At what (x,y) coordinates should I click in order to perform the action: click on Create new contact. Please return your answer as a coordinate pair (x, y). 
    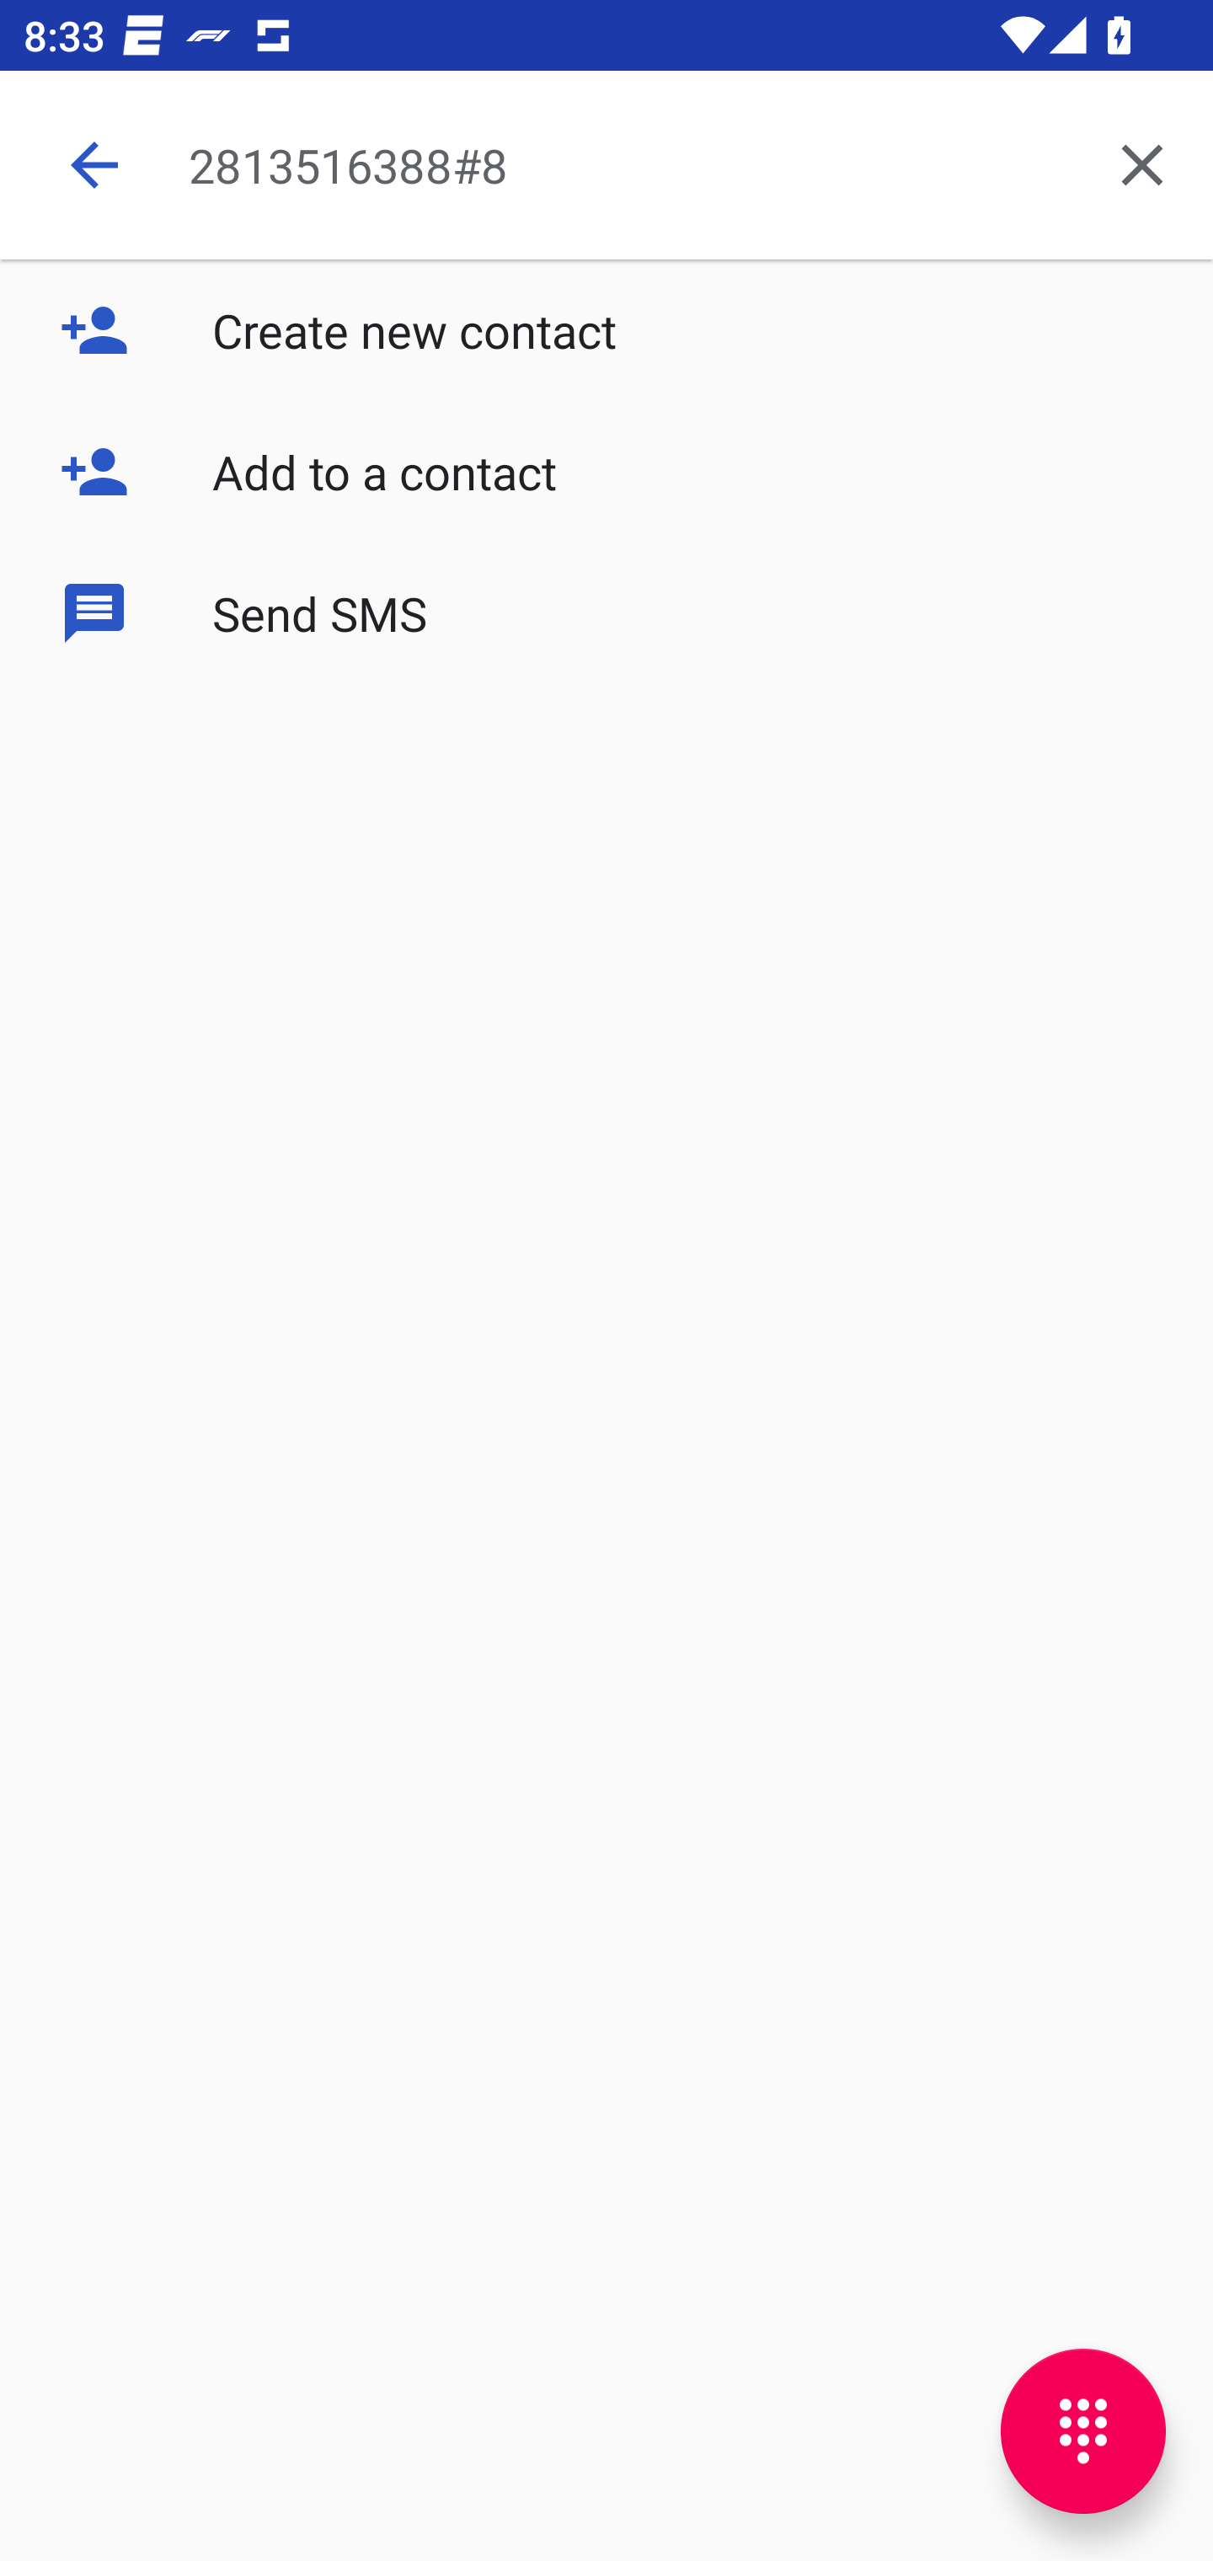
    Looking at the image, I should click on (606, 330).